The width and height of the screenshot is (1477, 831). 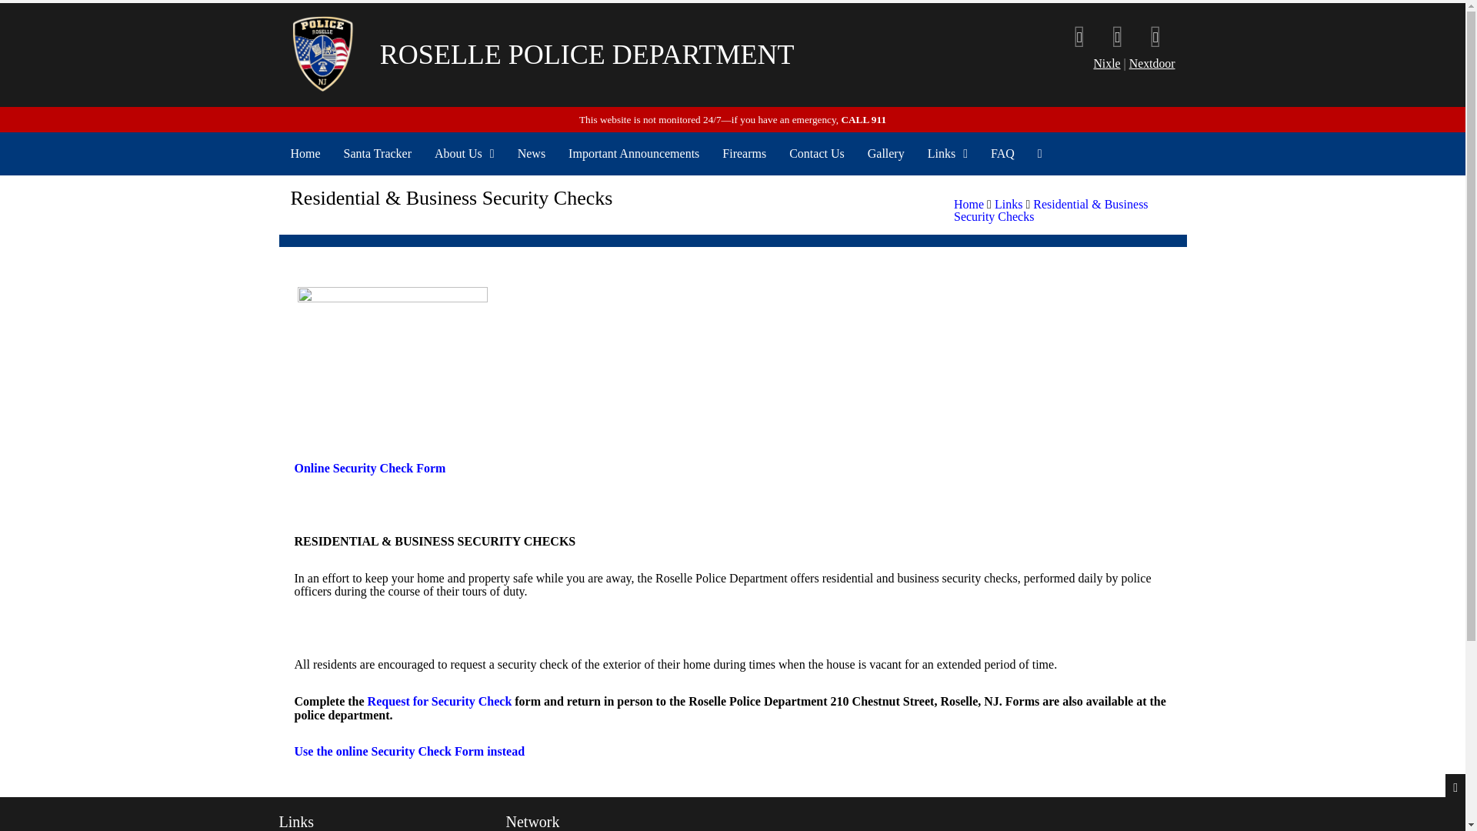 I want to click on Links, so click(x=947, y=153).